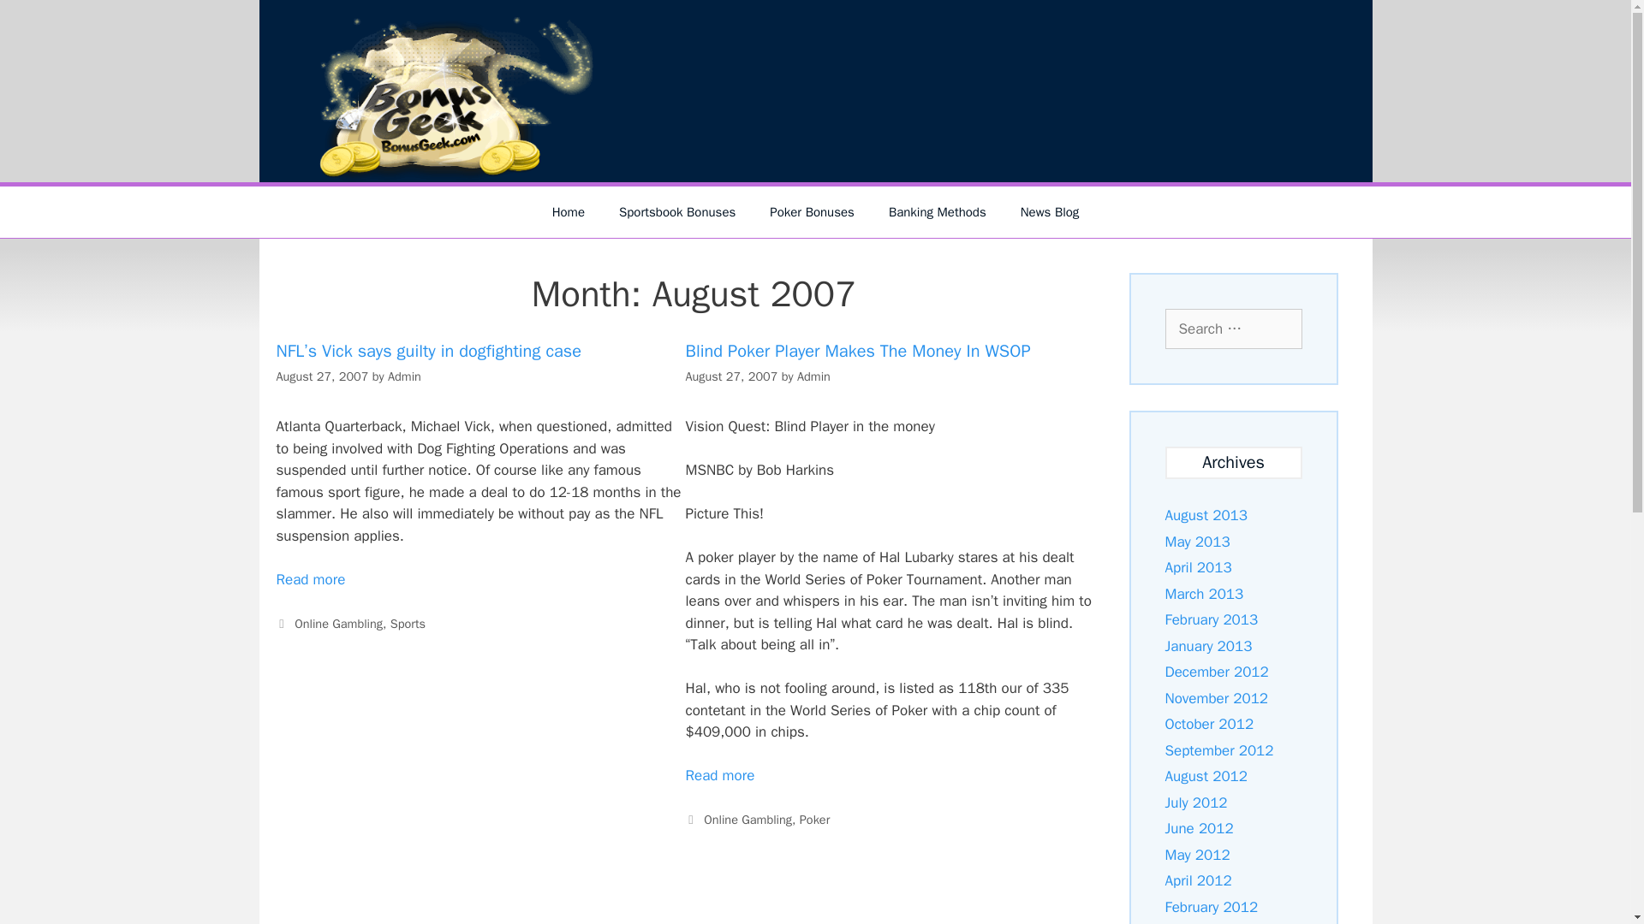 Image resolution: width=1644 pixels, height=924 pixels. I want to click on View all posts by Admin, so click(404, 376).